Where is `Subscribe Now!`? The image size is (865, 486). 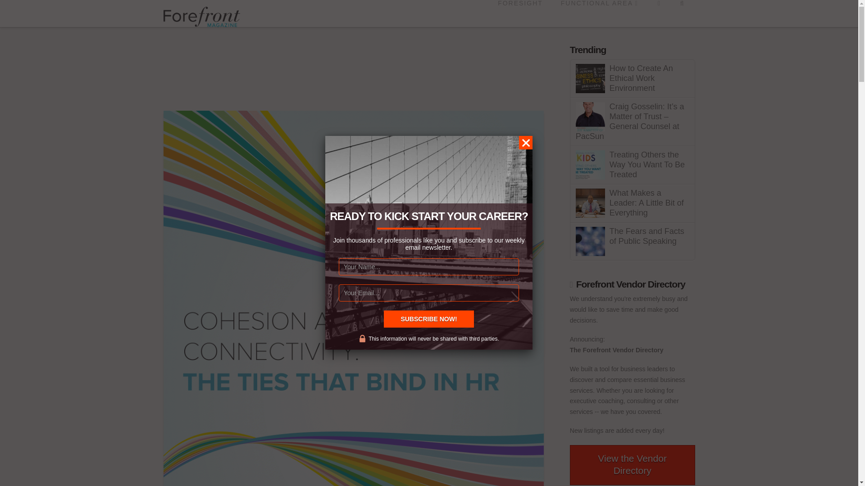
Subscribe Now! is located at coordinates (429, 319).